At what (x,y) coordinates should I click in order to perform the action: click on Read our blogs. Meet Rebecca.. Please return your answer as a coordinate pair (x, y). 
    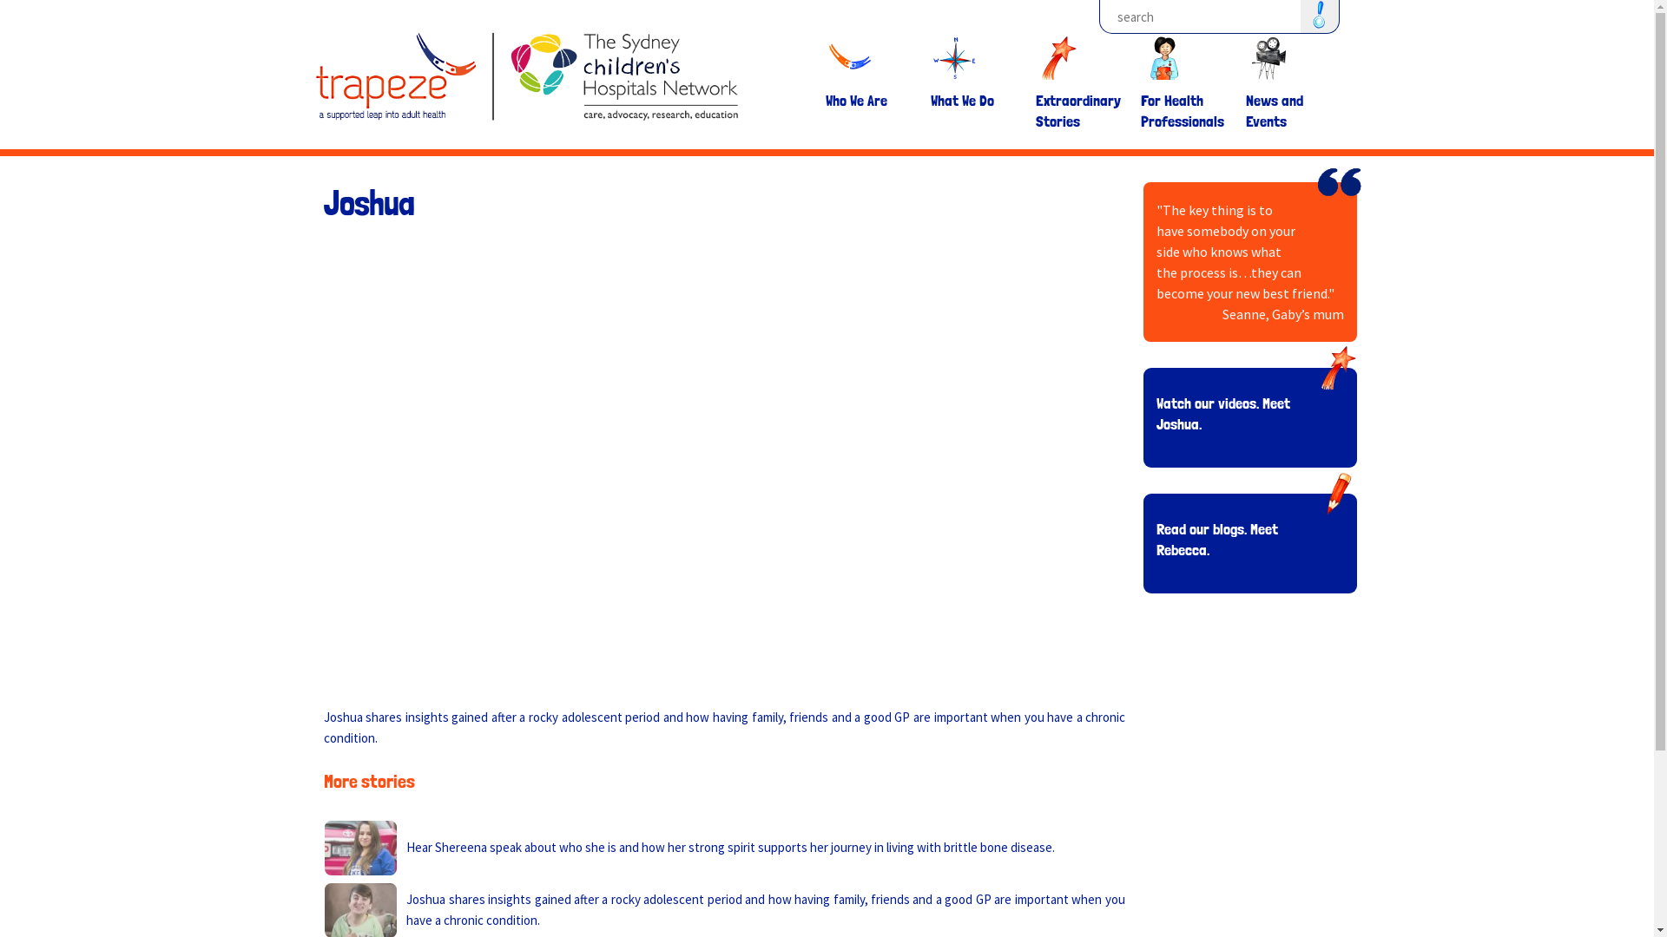
    Looking at the image, I should click on (1217, 540).